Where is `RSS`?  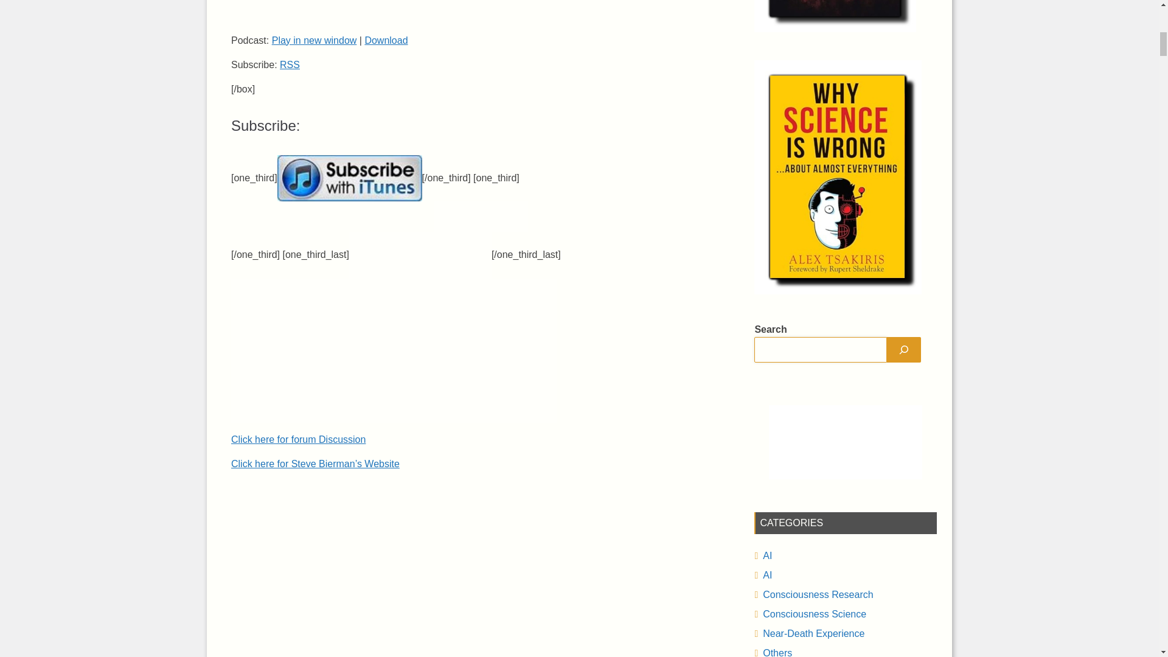
RSS is located at coordinates (290, 64).